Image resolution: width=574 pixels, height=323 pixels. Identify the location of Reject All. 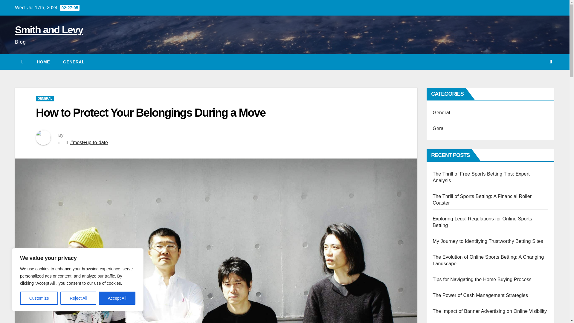
(78, 298).